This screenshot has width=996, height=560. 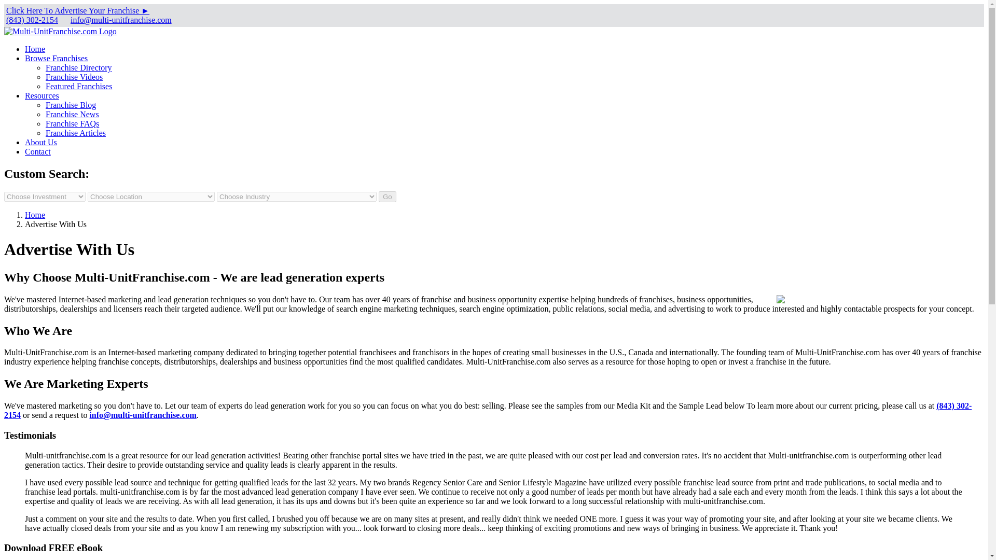 What do you see at coordinates (387, 197) in the screenshot?
I see `Go` at bounding box center [387, 197].